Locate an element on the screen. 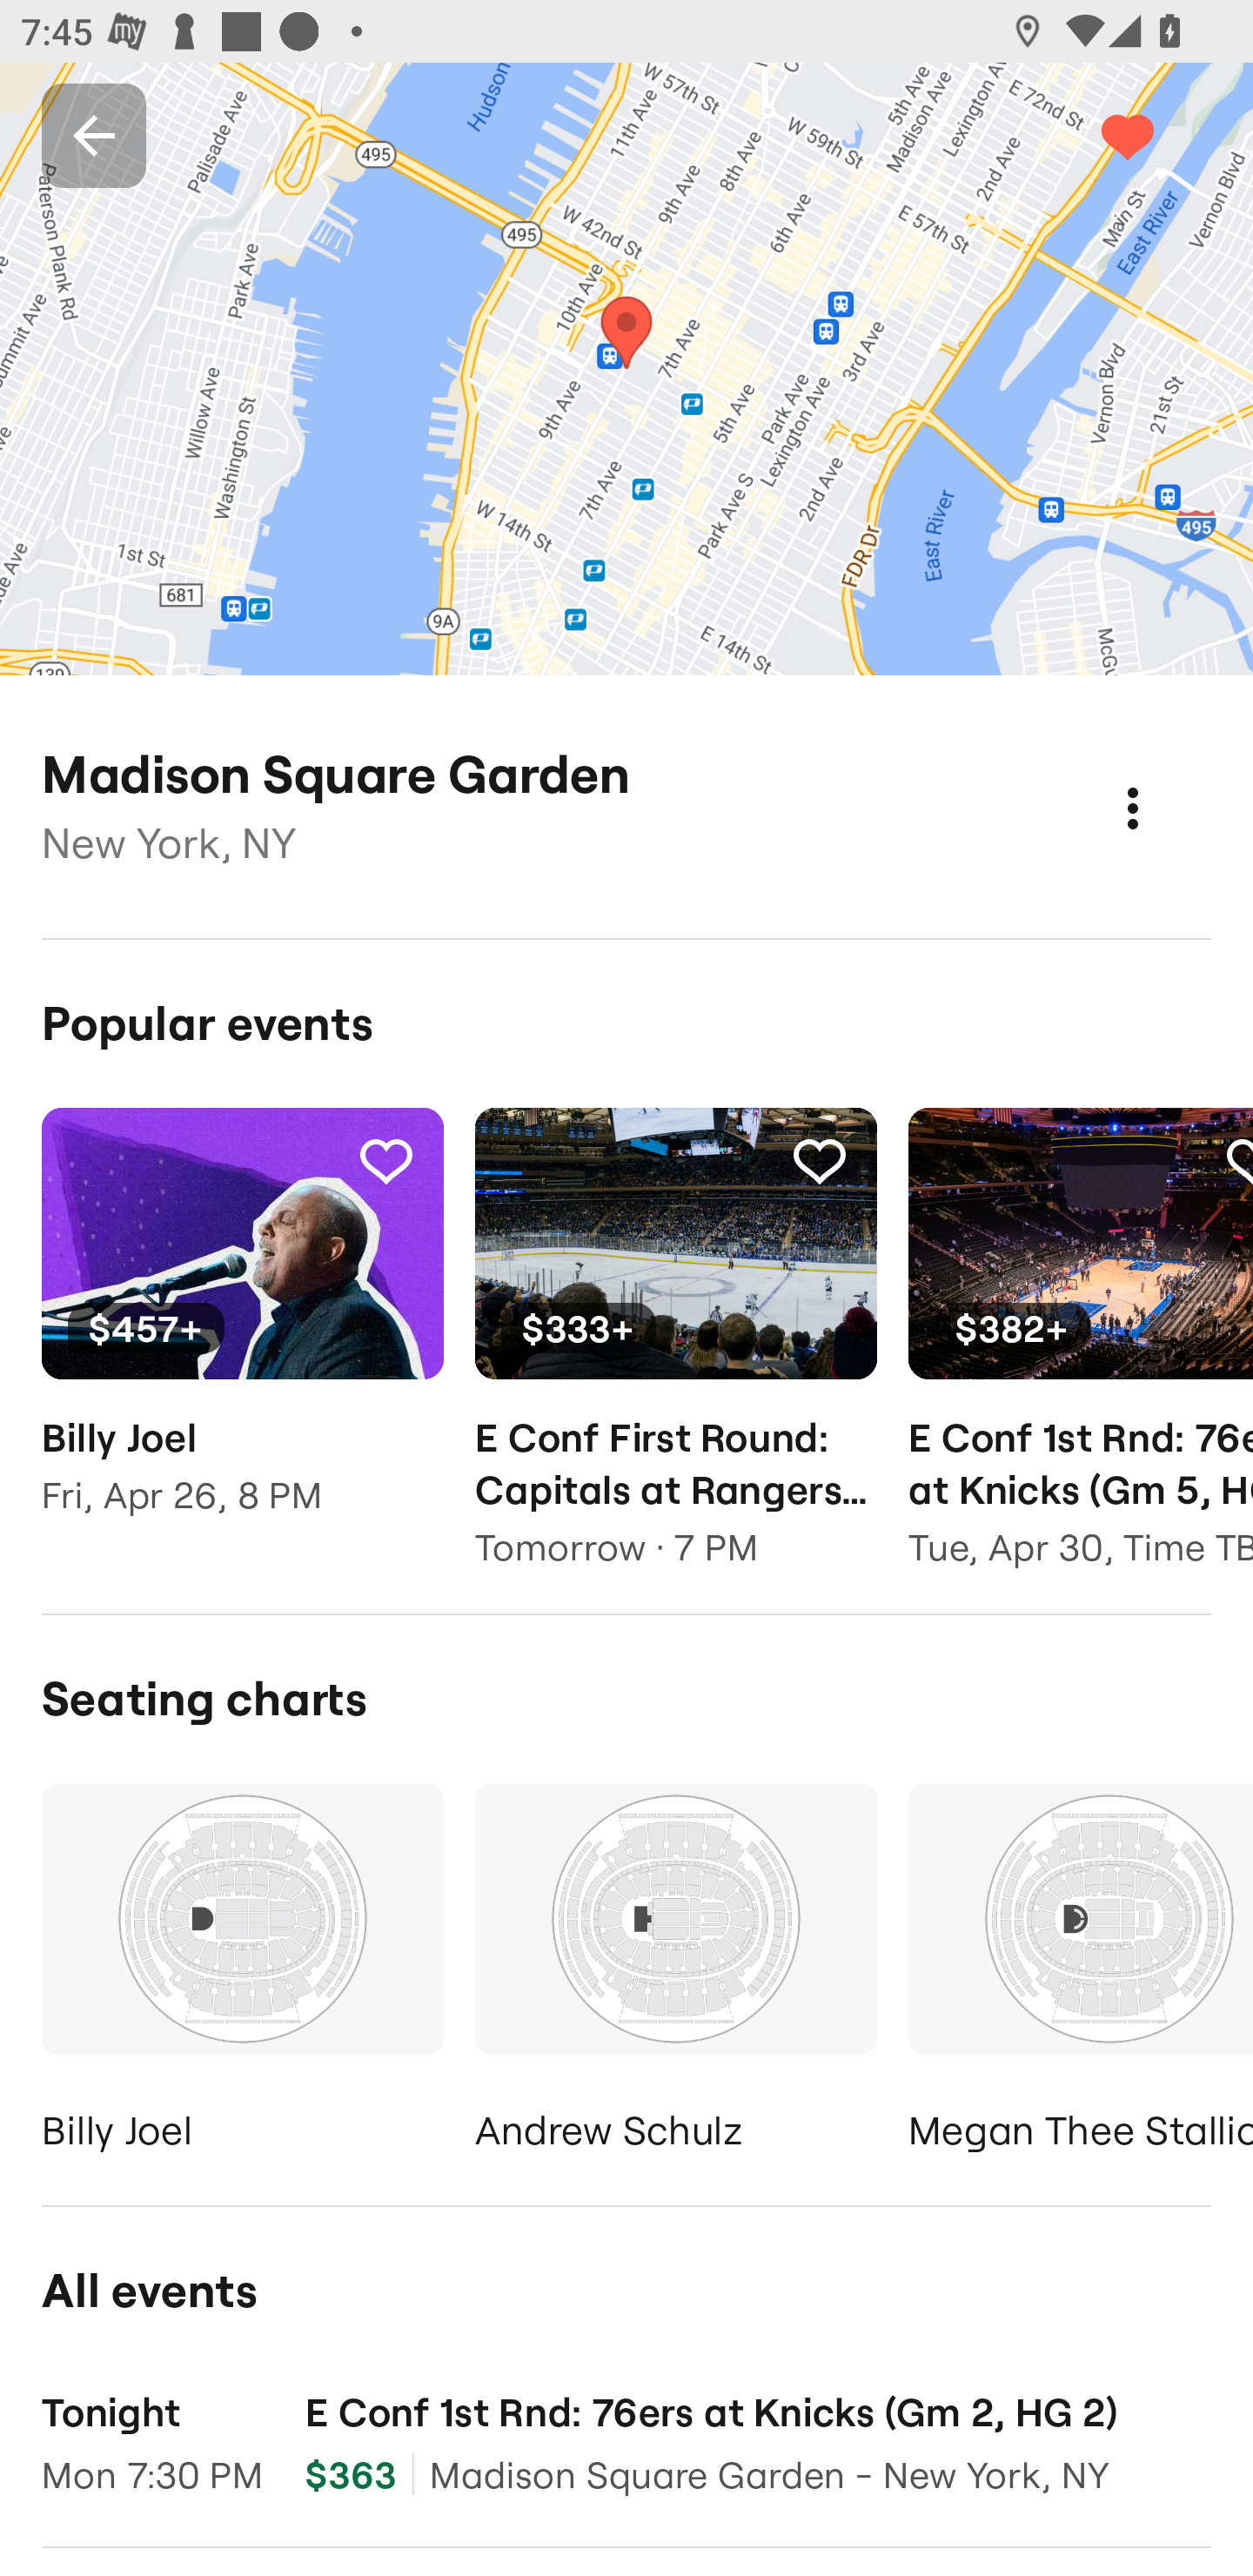 The width and height of the screenshot is (1253, 2576). Tracking is located at coordinates (819, 1159).